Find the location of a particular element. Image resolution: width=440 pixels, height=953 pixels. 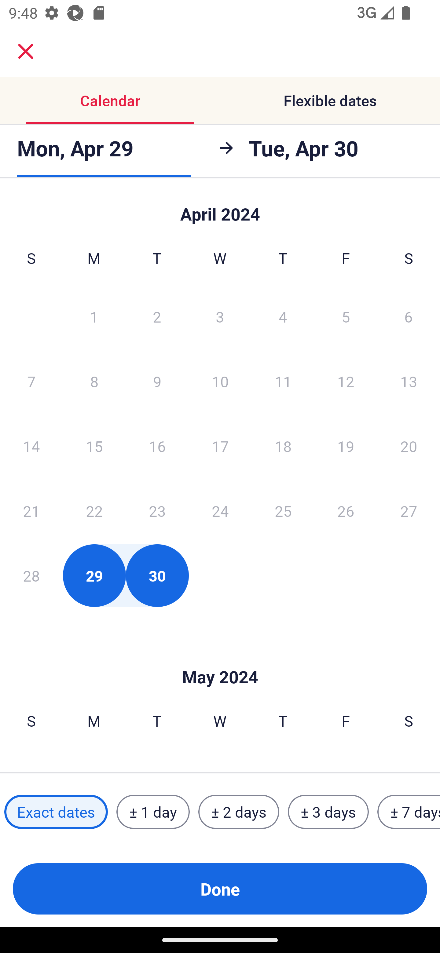

15 Monday, April 15, 2024 is located at coordinates (94, 446).